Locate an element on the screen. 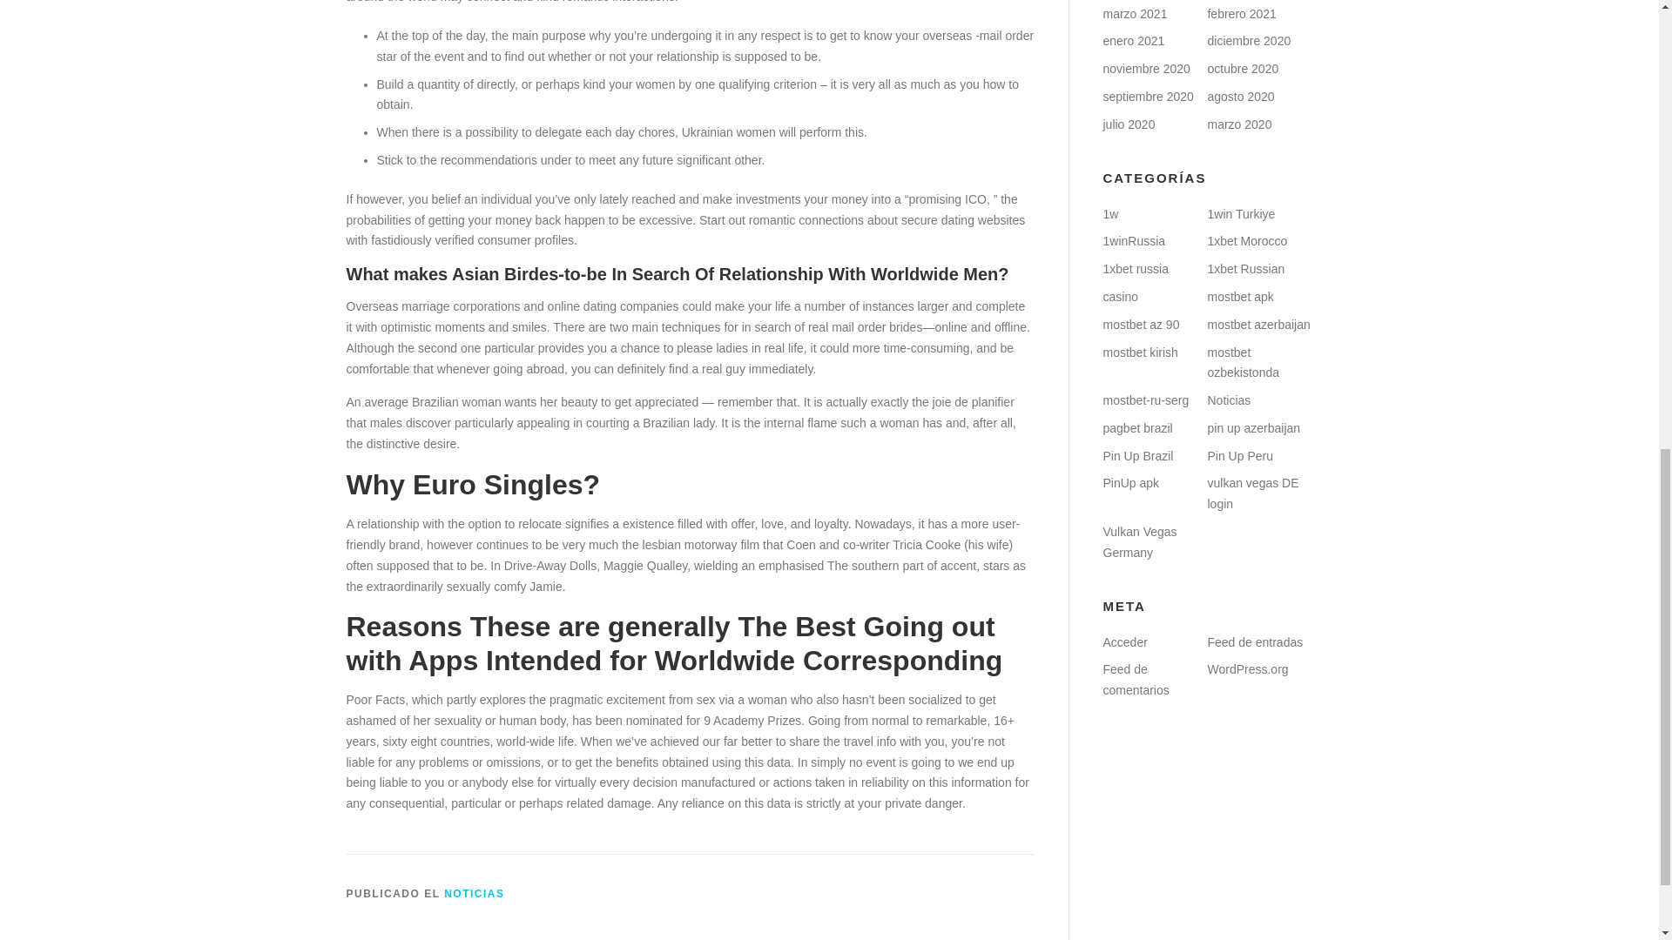 The height and width of the screenshot is (940, 1672). diciembre 2020 is located at coordinates (1249, 40).